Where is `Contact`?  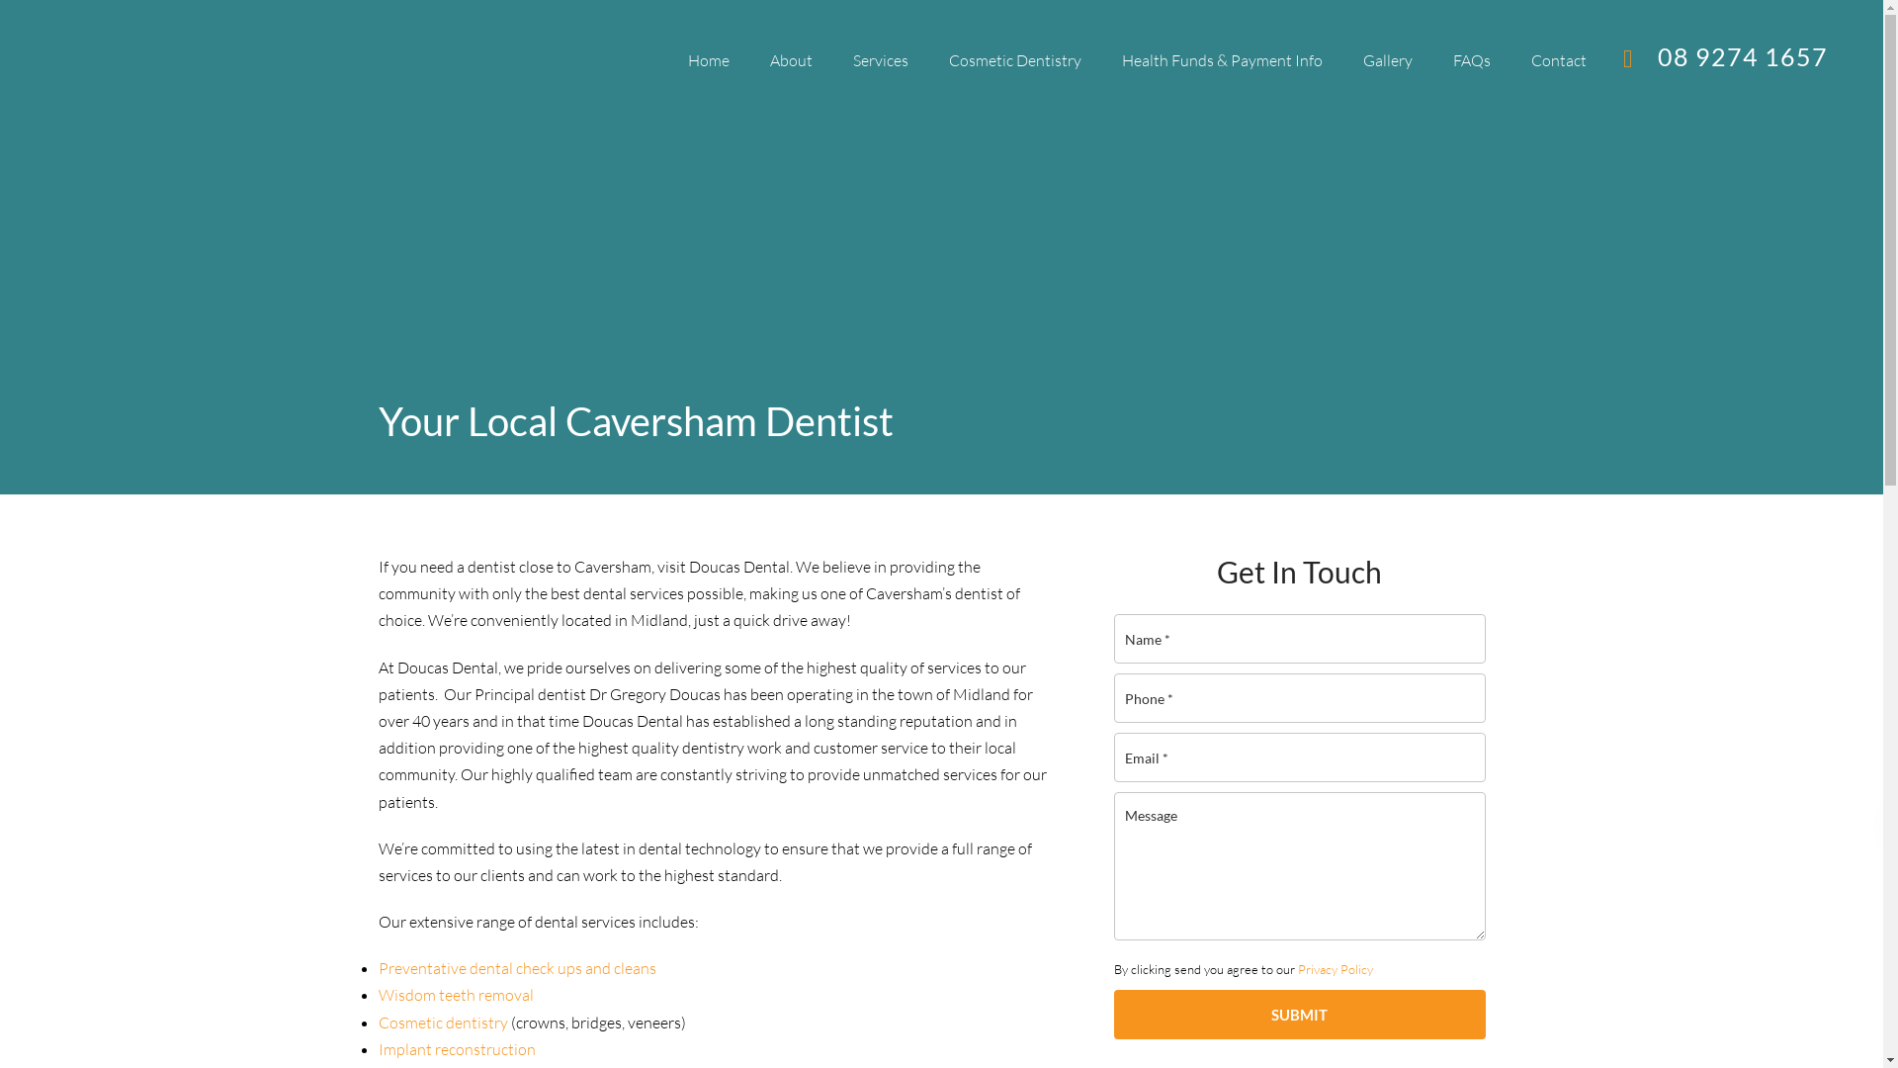 Contact is located at coordinates (1559, 61).